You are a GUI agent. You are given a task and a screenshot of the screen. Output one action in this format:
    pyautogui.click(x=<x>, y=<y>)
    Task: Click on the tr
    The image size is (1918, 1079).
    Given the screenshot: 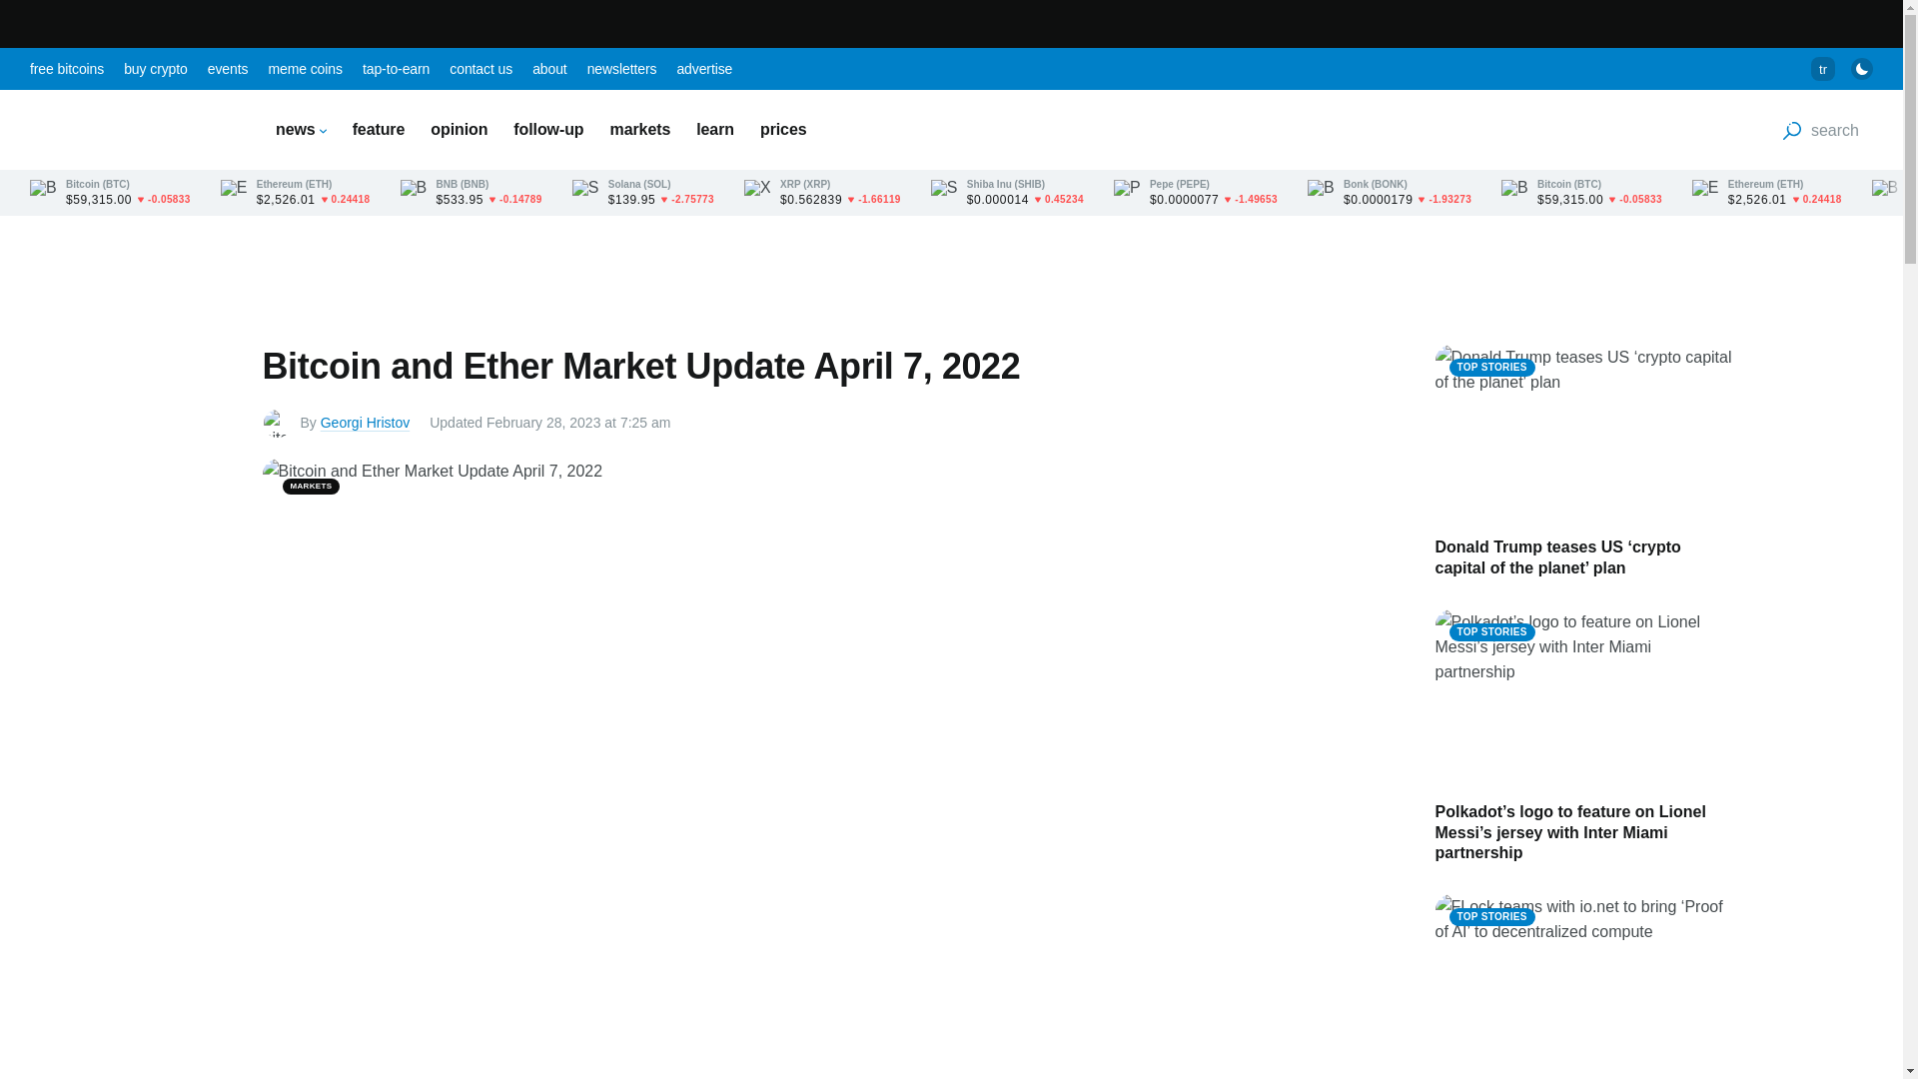 What is the action you would take?
    pyautogui.click(x=1822, y=69)
    